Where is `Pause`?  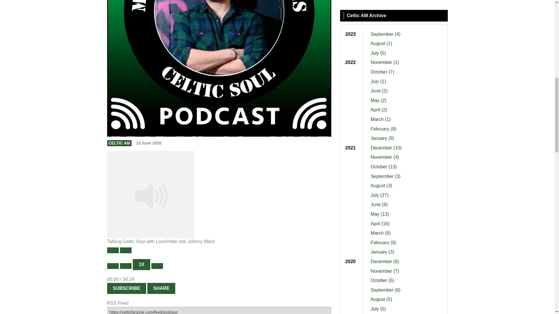 Pause is located at coordinates (126, 250).